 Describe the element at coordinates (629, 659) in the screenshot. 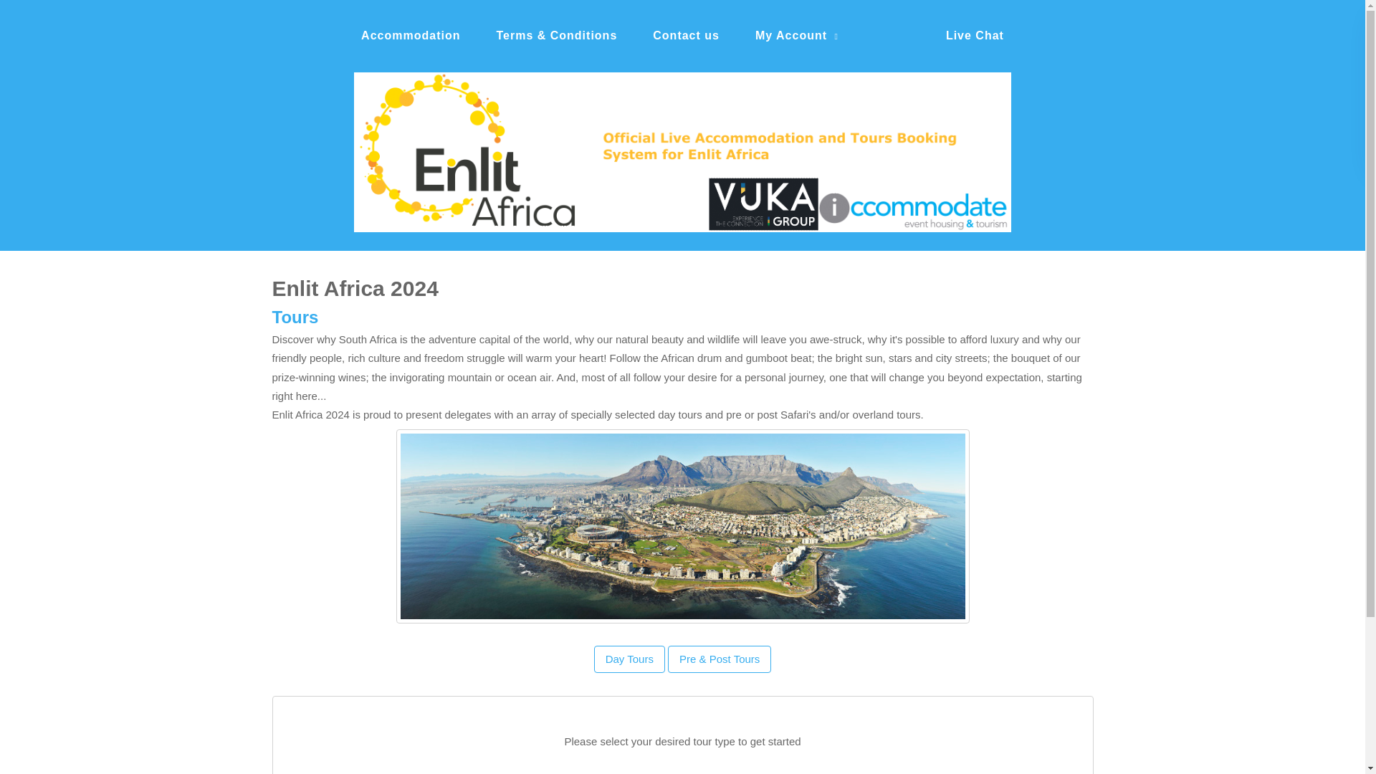

I see `Day Tours` at that location.